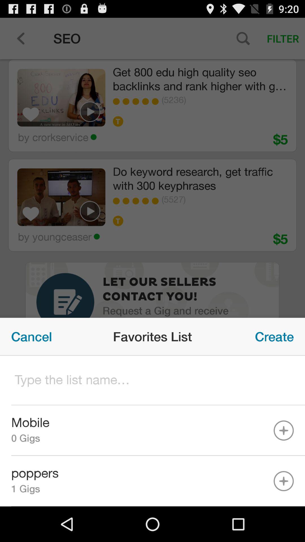 The width and height of the screenshot is (305, 542). What do you see at coordinates (32, 336) in the screenshot?
I see `open item to the left of the favorites list icon` at bounding box center [32, 336].